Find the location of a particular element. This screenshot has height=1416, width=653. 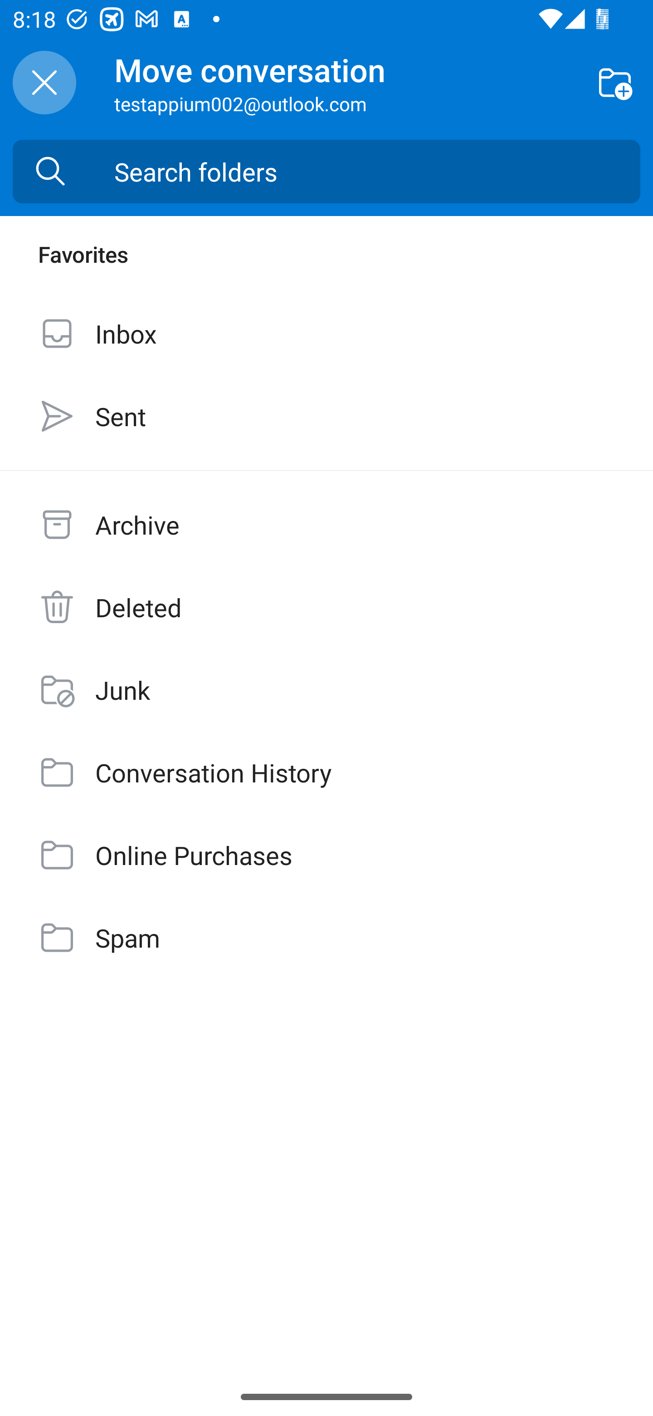

Inbox is located at coordinates (326, 333).